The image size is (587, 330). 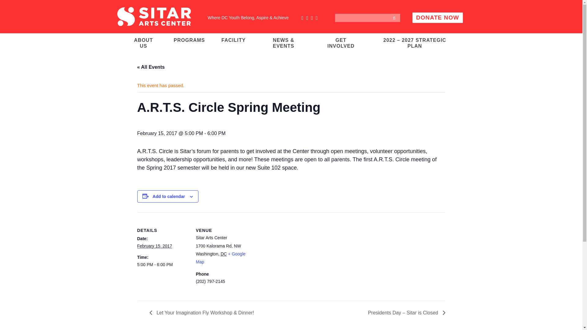 I want to click on District of Columbia, so click(x=223, y=254).